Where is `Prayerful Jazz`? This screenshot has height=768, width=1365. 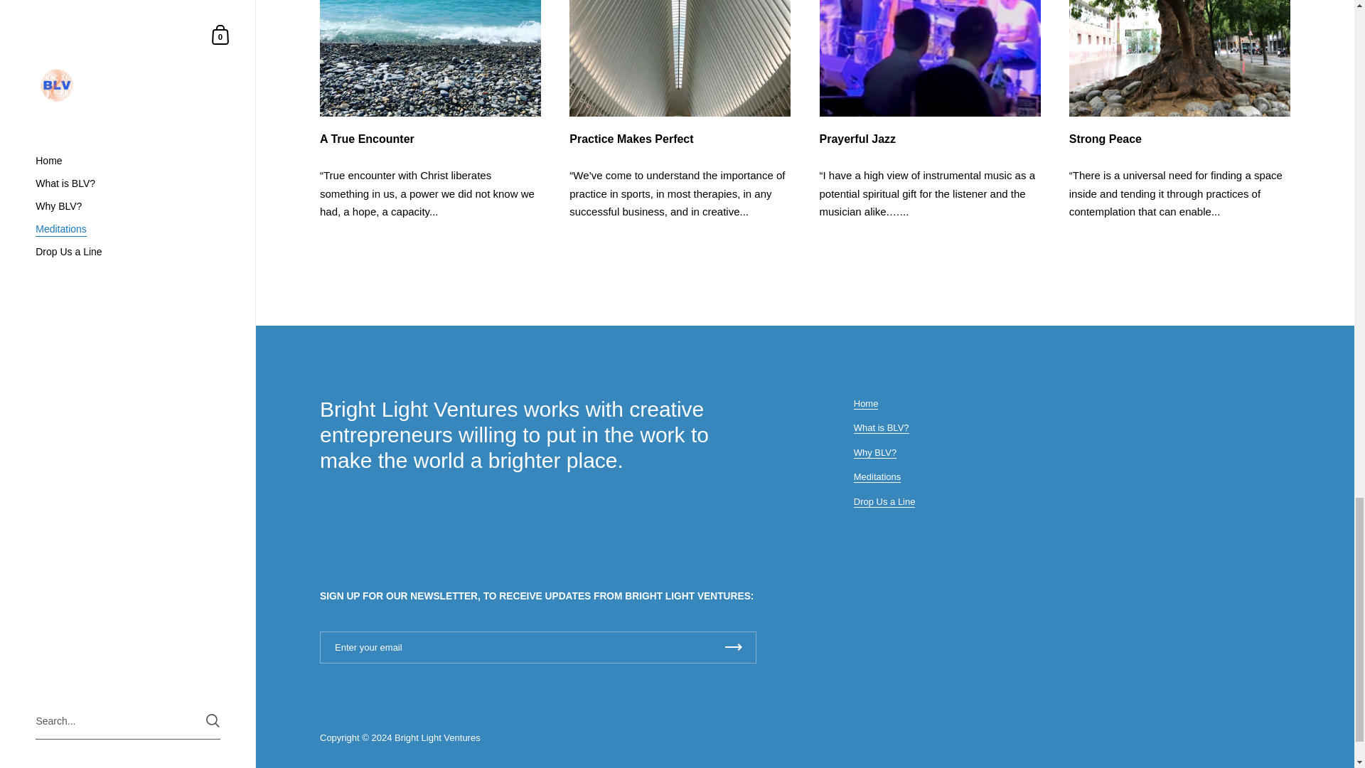 Prayerful Jazz is located at coordinates (930, 139).